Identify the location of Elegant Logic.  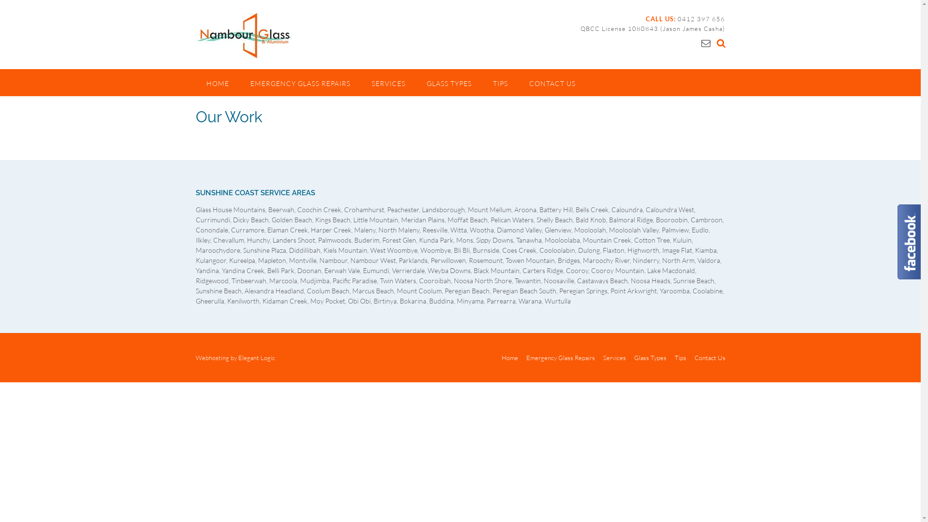
(256, 358).